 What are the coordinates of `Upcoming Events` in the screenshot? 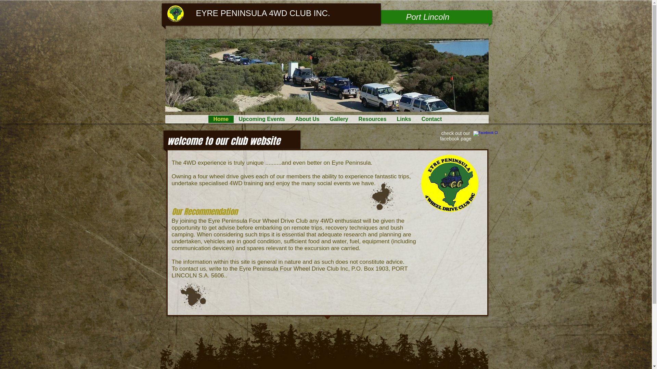 It's located at (261, 119).